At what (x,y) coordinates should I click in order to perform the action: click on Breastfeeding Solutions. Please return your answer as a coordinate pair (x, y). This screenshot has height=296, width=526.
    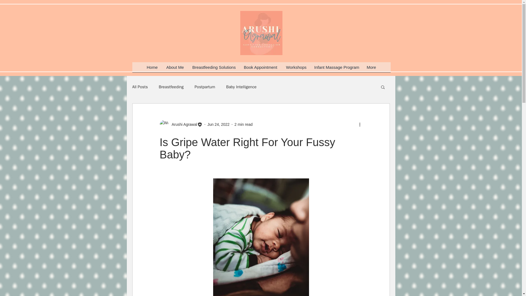
    Looking at the image, I should click on (214, 69).